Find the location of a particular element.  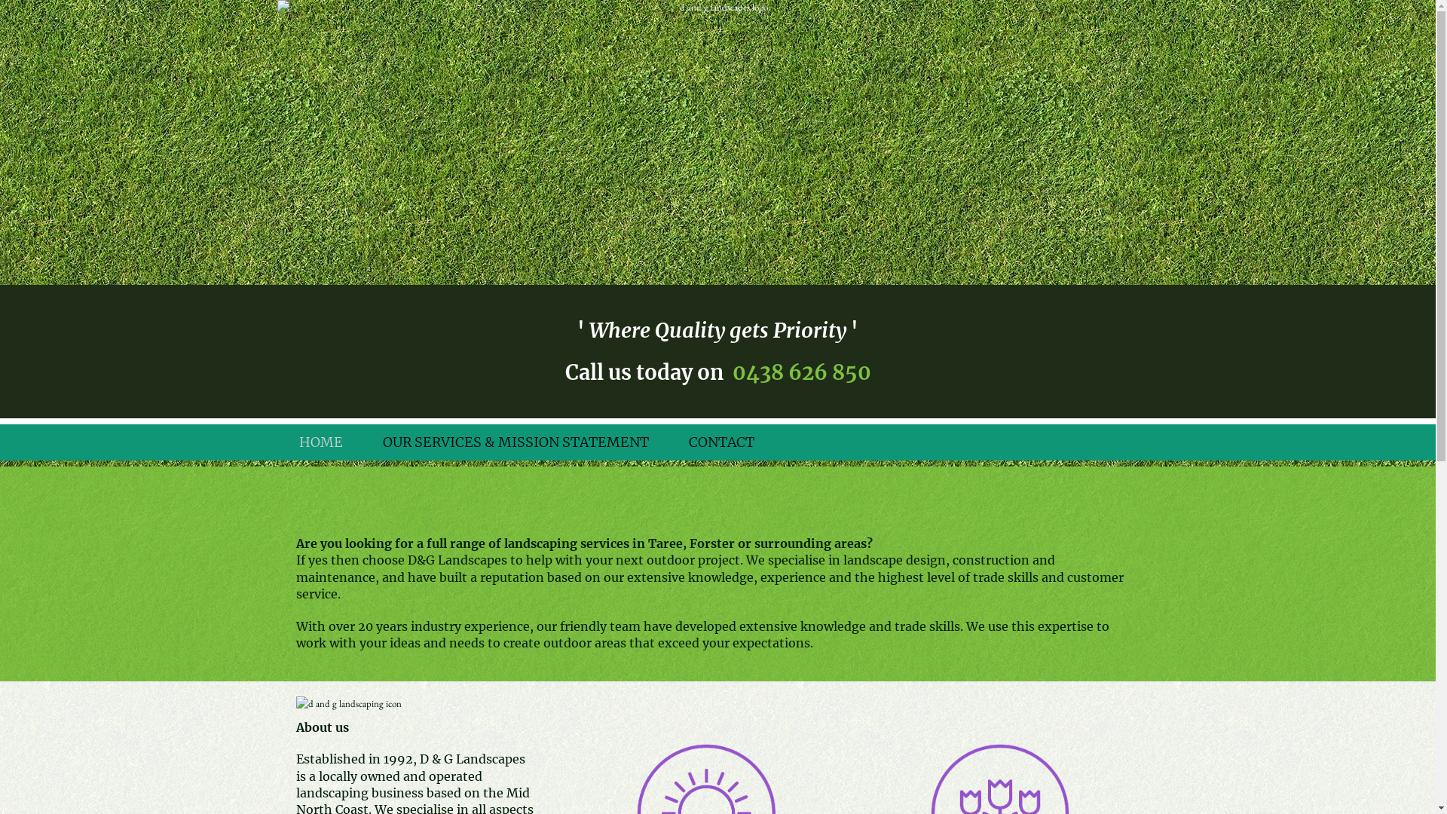

0438 626 850 is located at coordinates (802, 372).